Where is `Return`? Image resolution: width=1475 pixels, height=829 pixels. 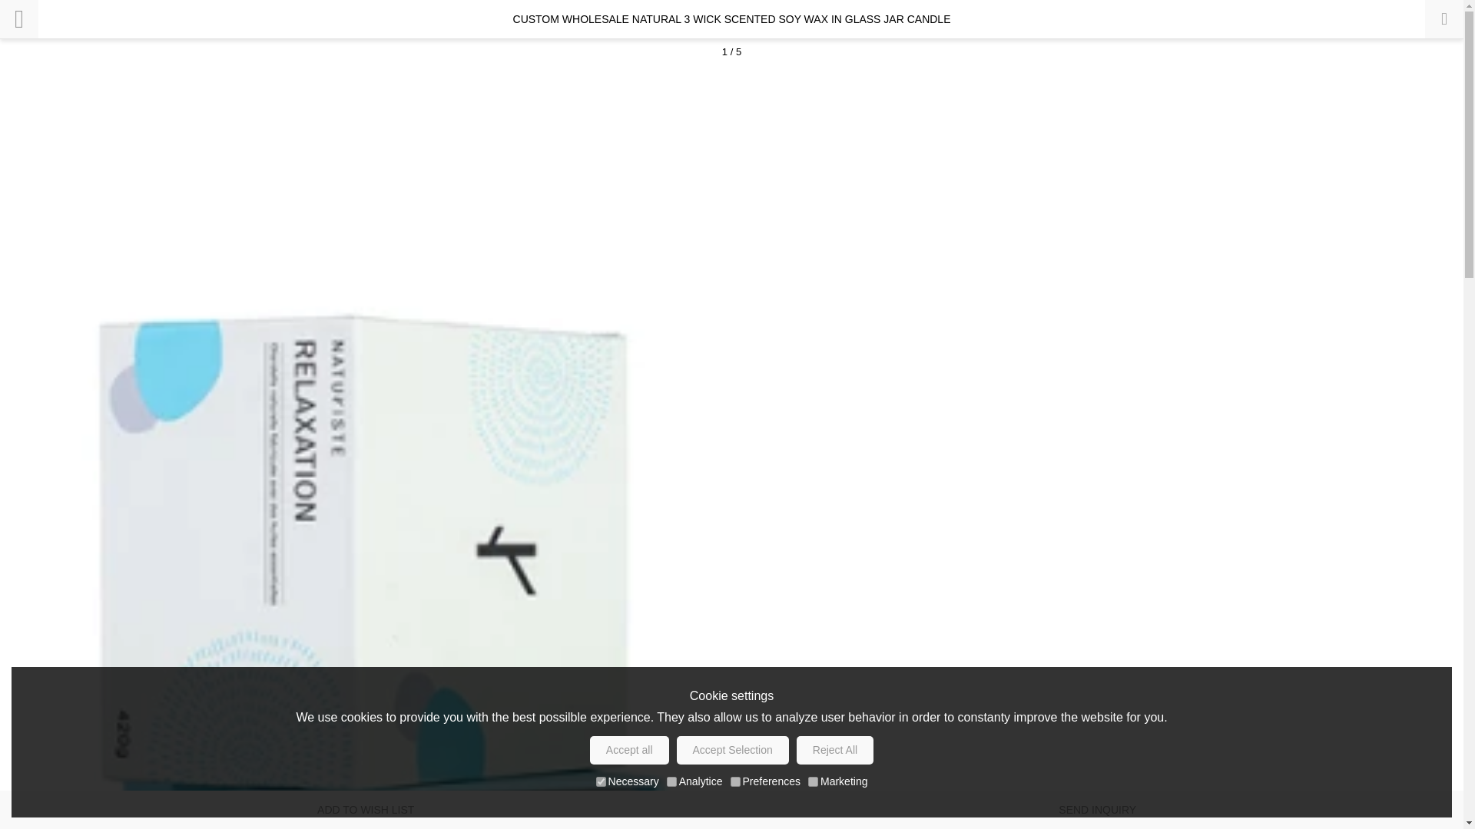 Return is located at coordinates (18, 18).